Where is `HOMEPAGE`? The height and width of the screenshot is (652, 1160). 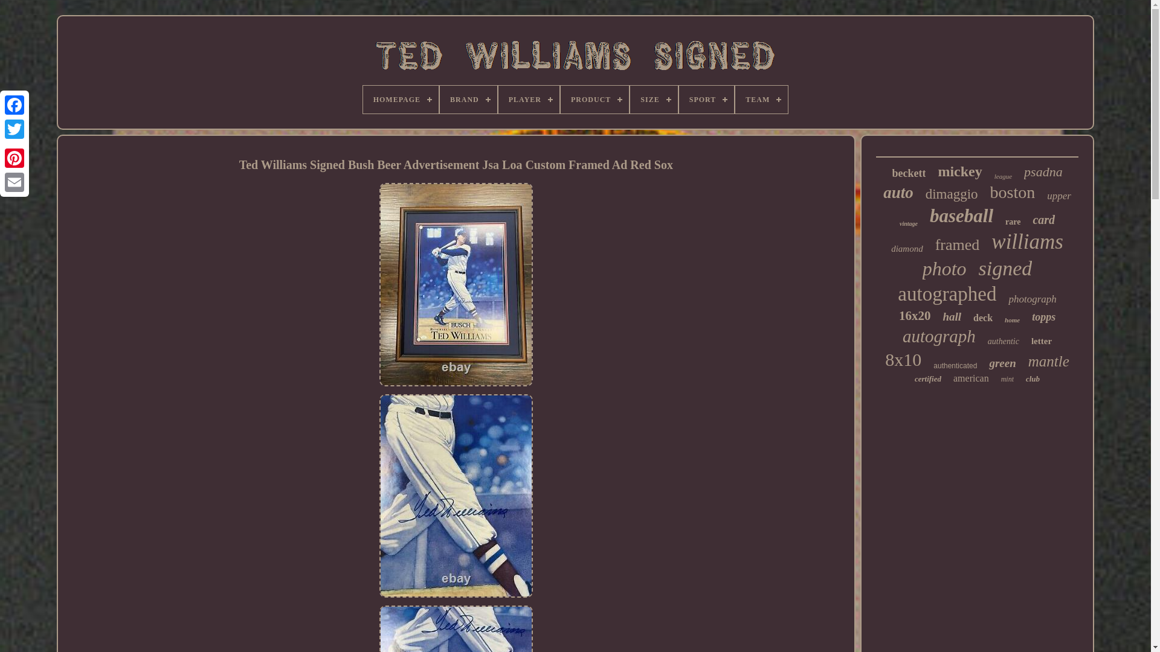
HOMEPAGE is located at coordinates (400, 99).